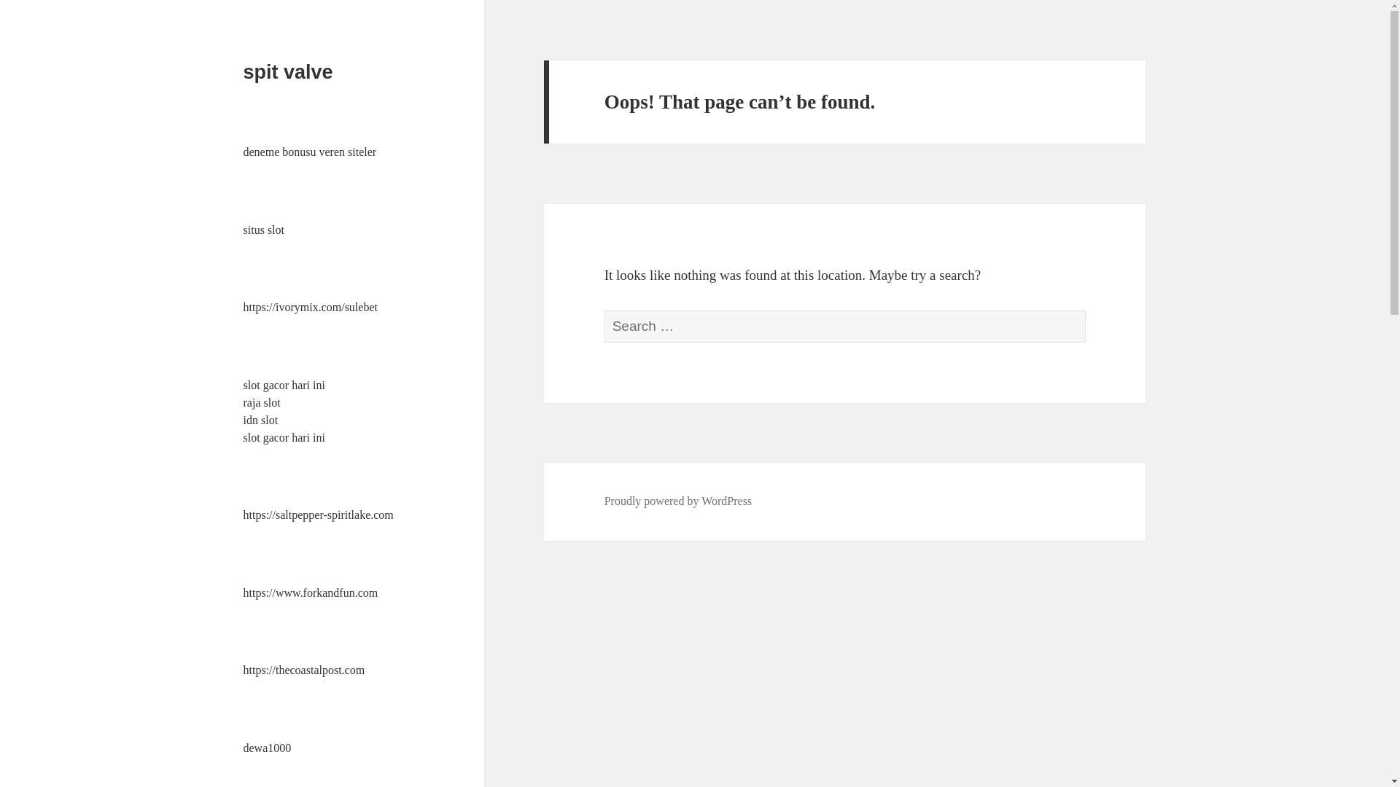  What do you see at coordinates (267, 748) in the screenshot?
I see `dewa1000` at bounding box center [267, 748].